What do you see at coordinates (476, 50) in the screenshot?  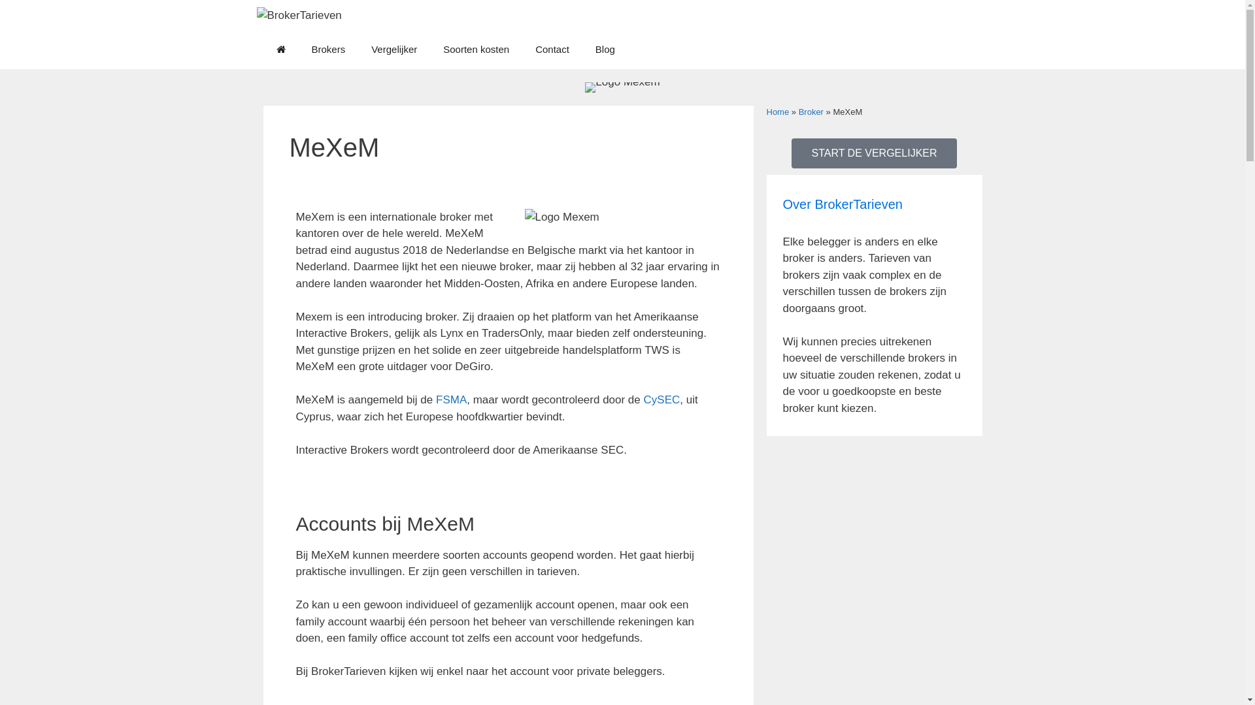 I see `Soorten kosten` at bounding box center [476, 50].